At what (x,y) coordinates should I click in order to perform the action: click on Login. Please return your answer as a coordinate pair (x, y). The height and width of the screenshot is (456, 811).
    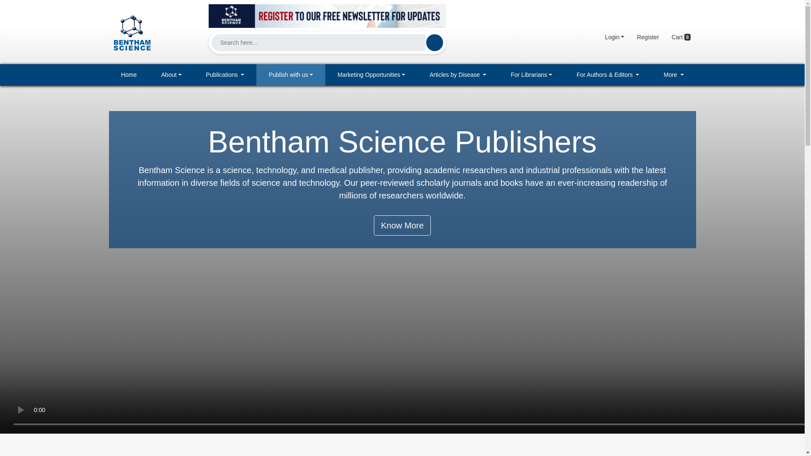
    Looking at the image, I should click on (614, 37).